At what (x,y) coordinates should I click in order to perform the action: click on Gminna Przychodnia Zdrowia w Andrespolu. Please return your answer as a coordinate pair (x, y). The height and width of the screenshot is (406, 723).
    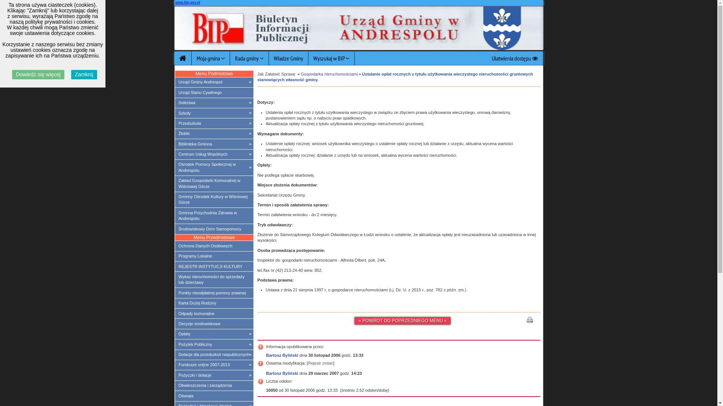
    Looking at the image, I should click on (214, 216).